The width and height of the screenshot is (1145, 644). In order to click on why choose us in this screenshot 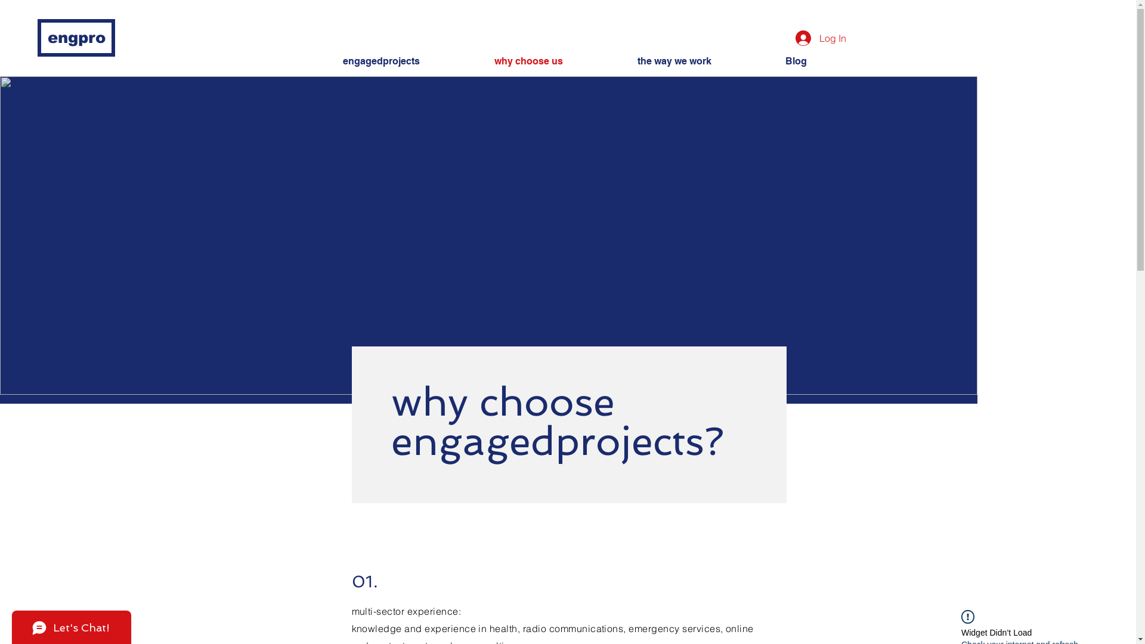, I will do `click(557, 61)`.